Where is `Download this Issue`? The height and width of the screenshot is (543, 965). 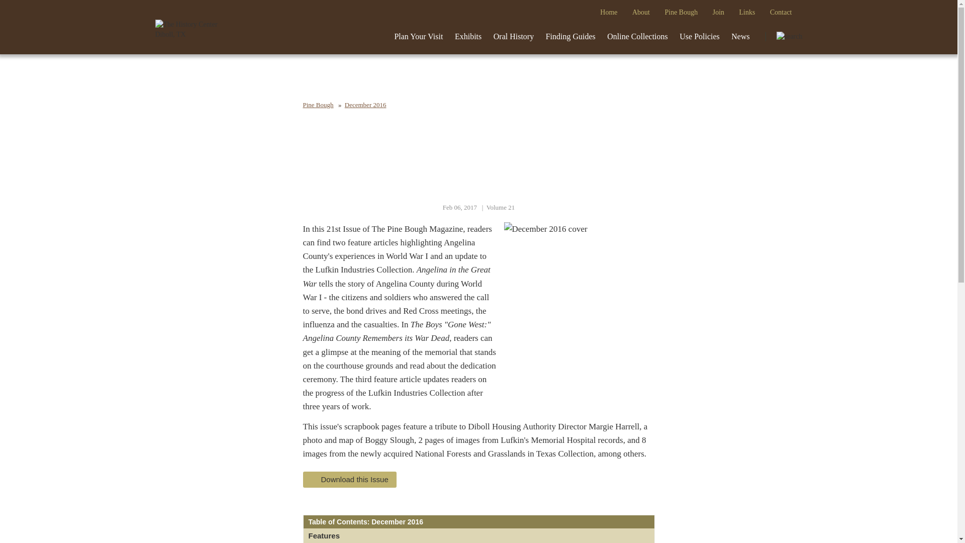 Download this Issue is located at coordinates (349, 480).